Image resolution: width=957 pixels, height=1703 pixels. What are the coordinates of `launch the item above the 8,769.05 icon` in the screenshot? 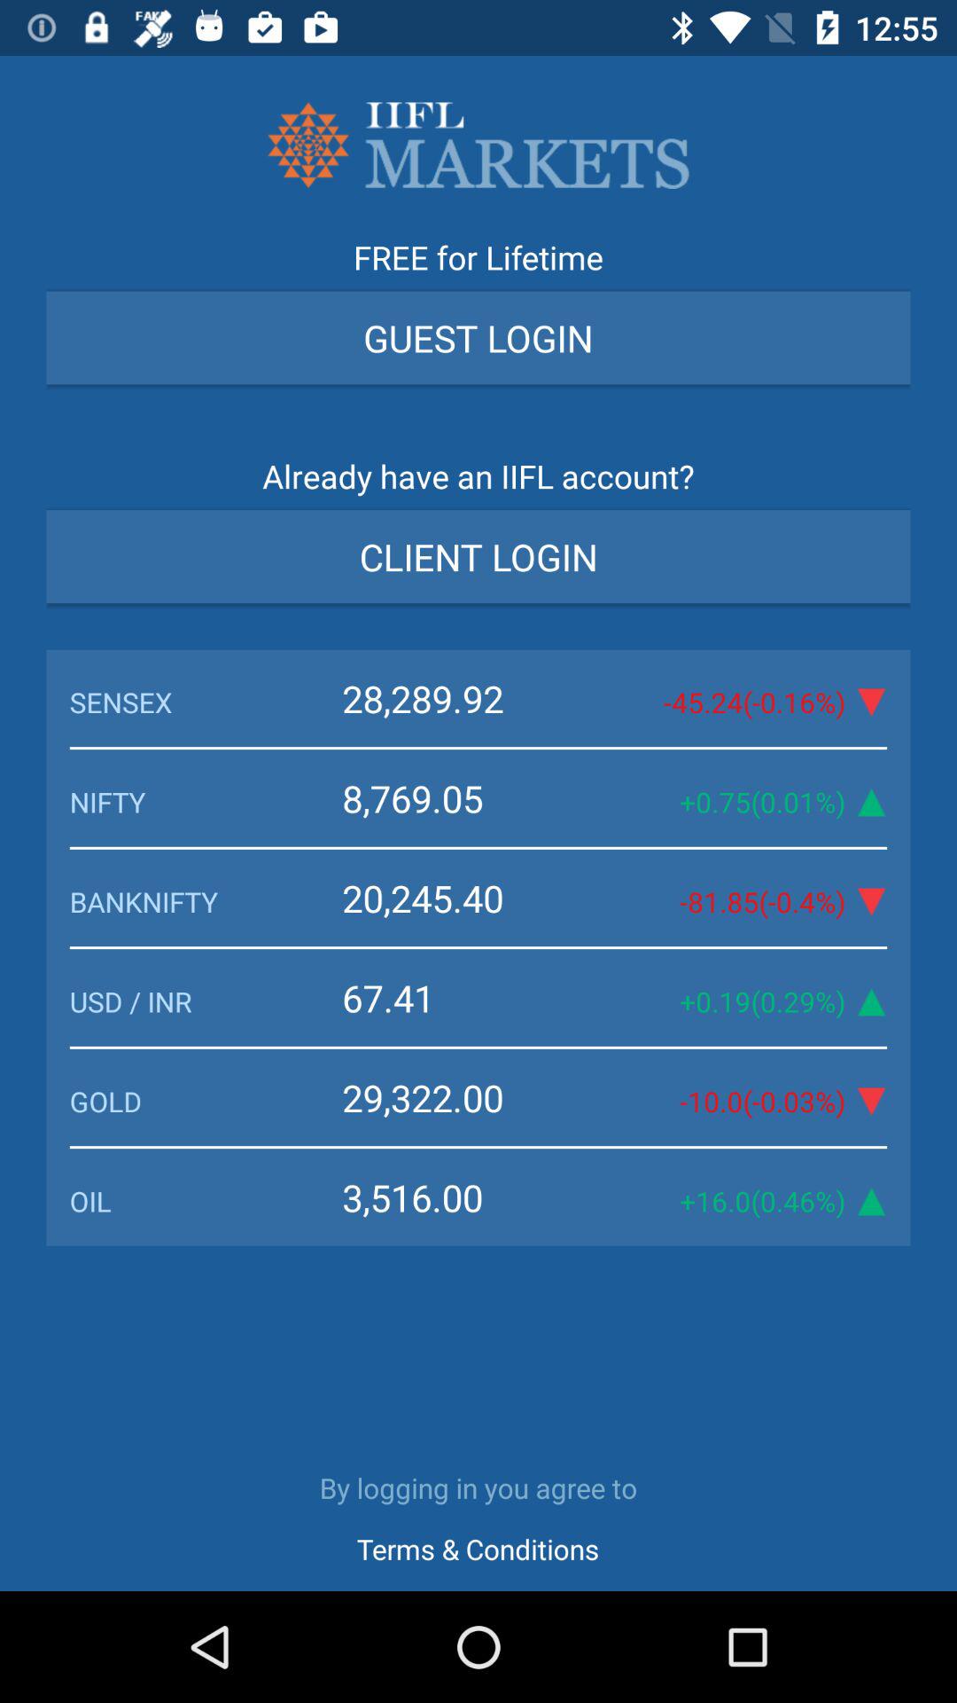 It's located at (206, 702).